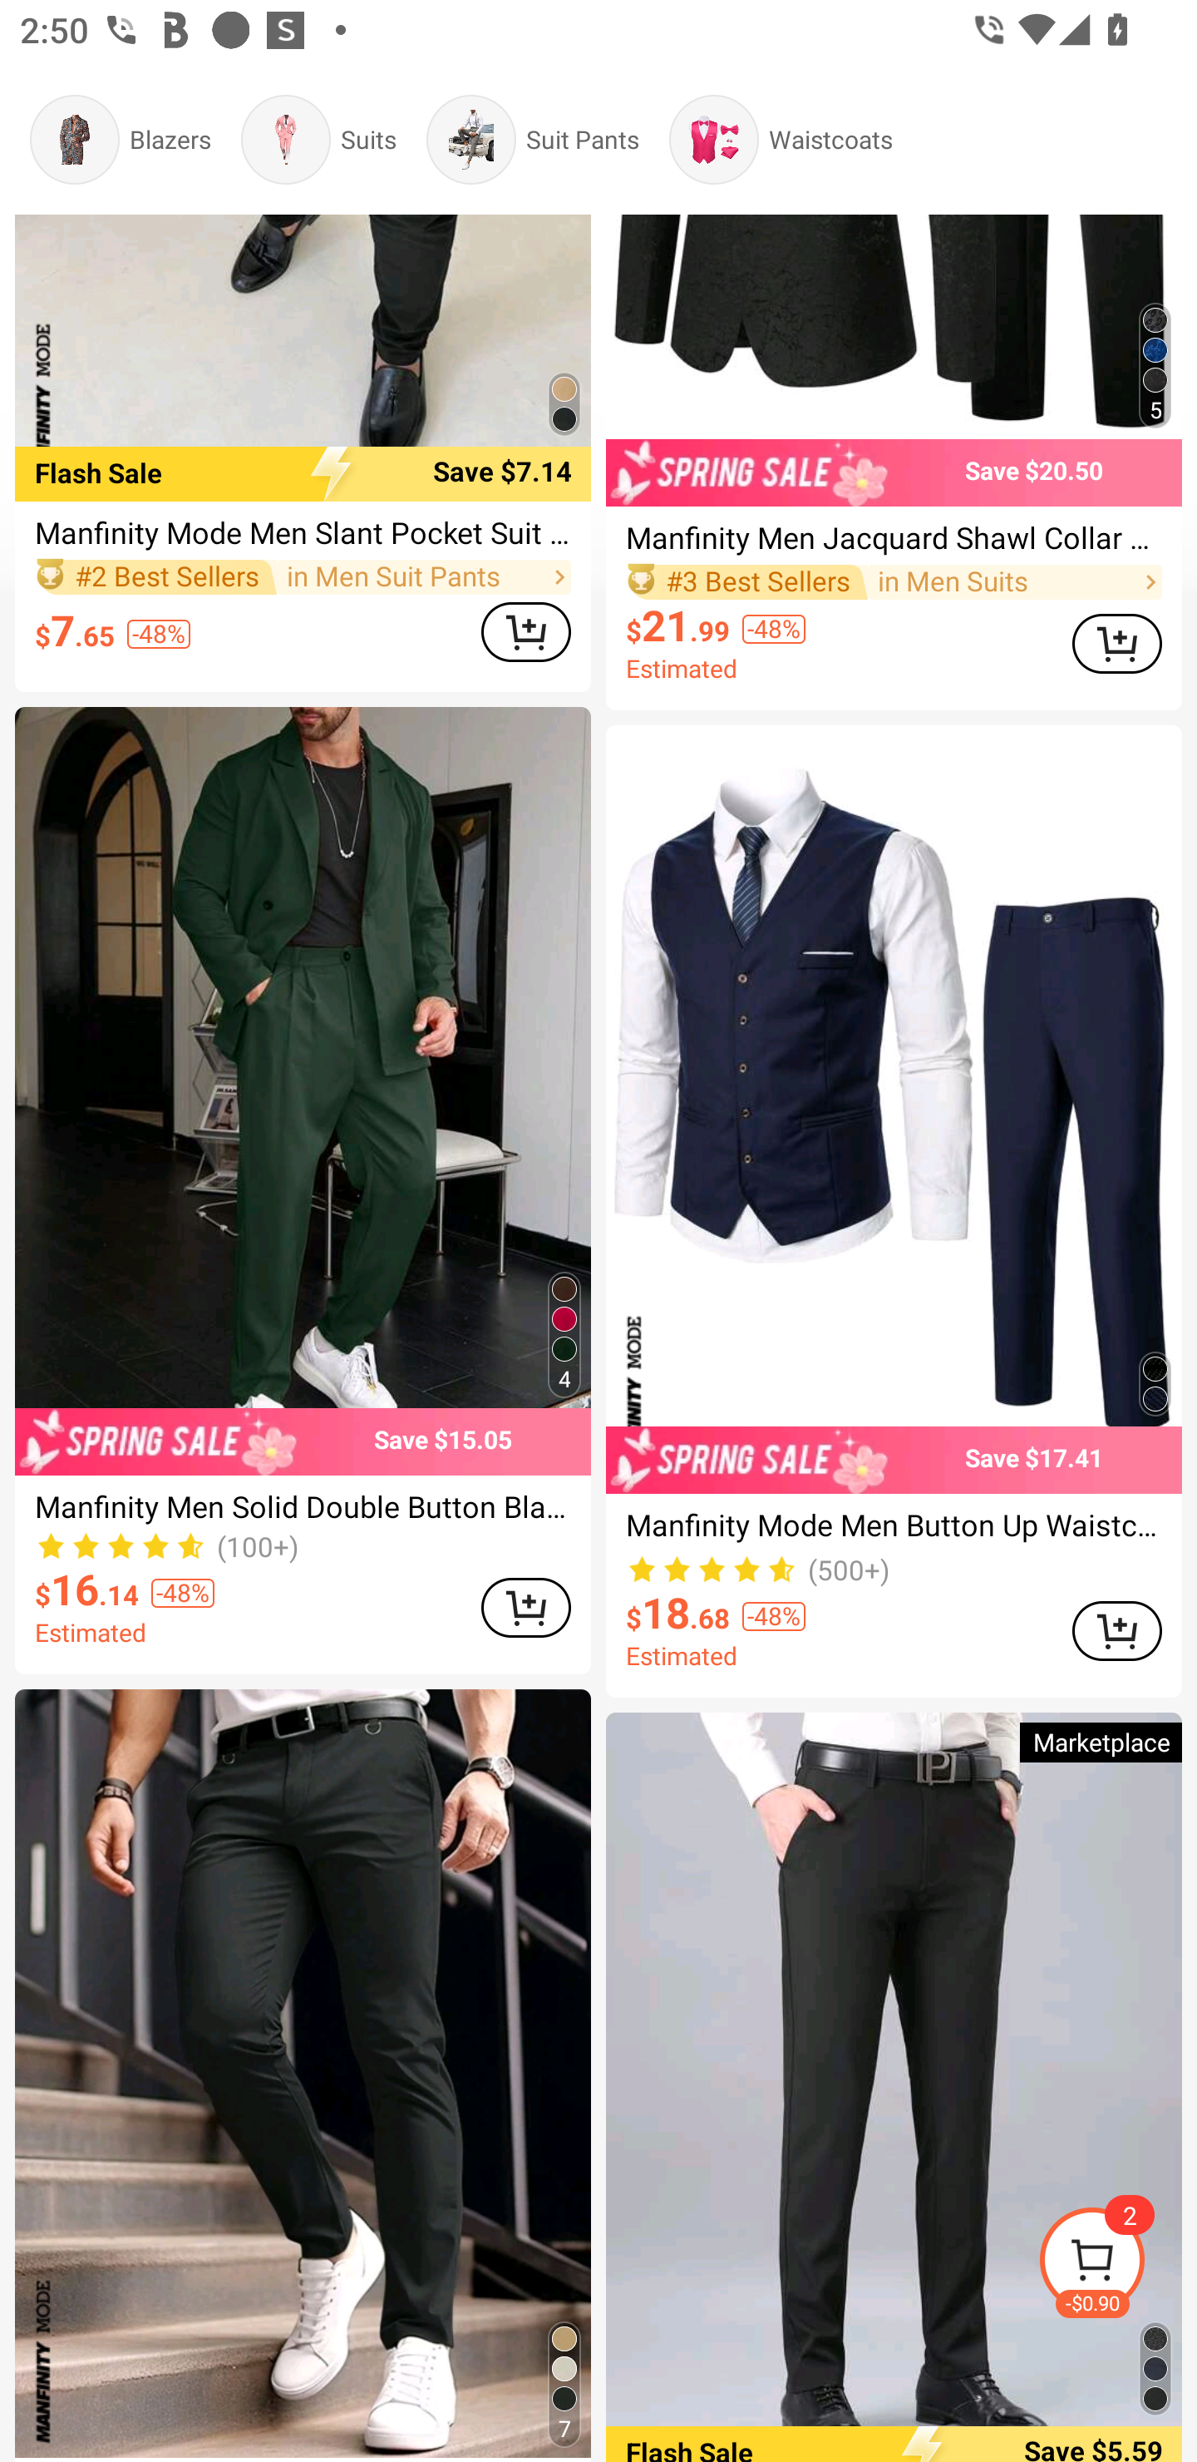 The width and height of the screenshot is (1197, 2462). I want to click on ADD TO CART, so click(1117, 644).